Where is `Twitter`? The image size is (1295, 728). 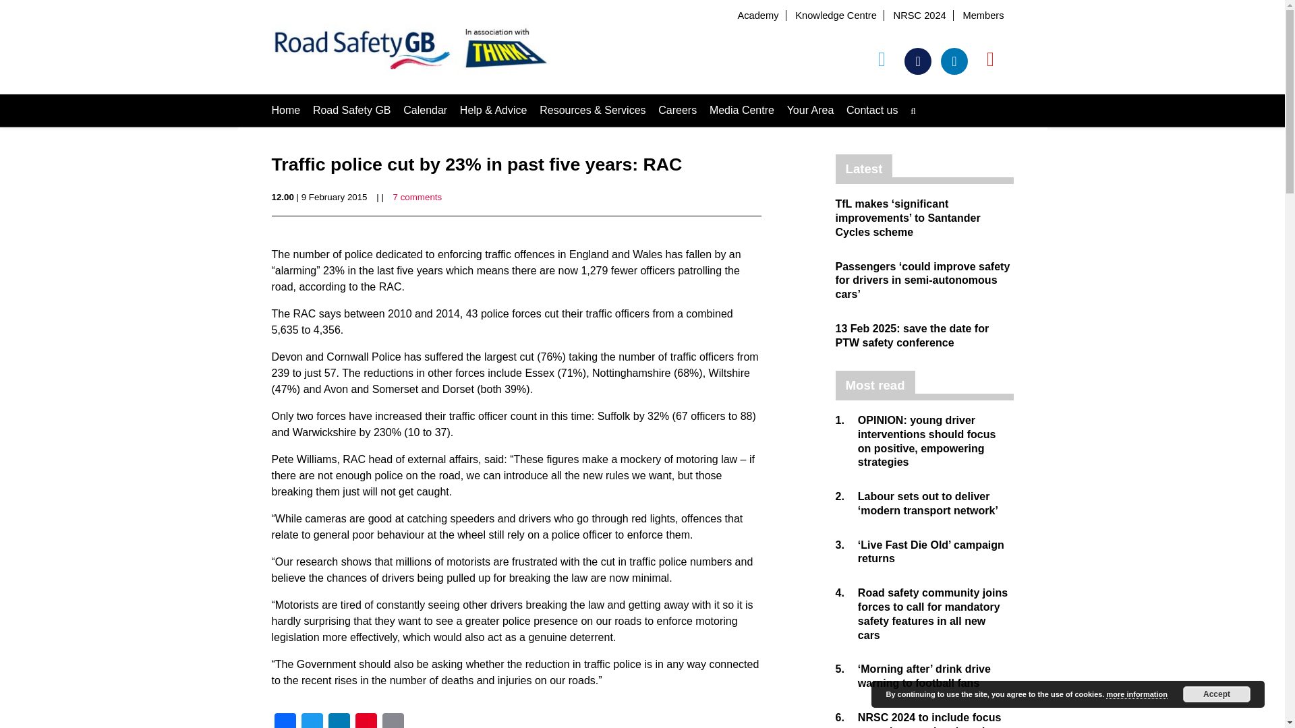 Twitter is located at coordinates (311, 721).